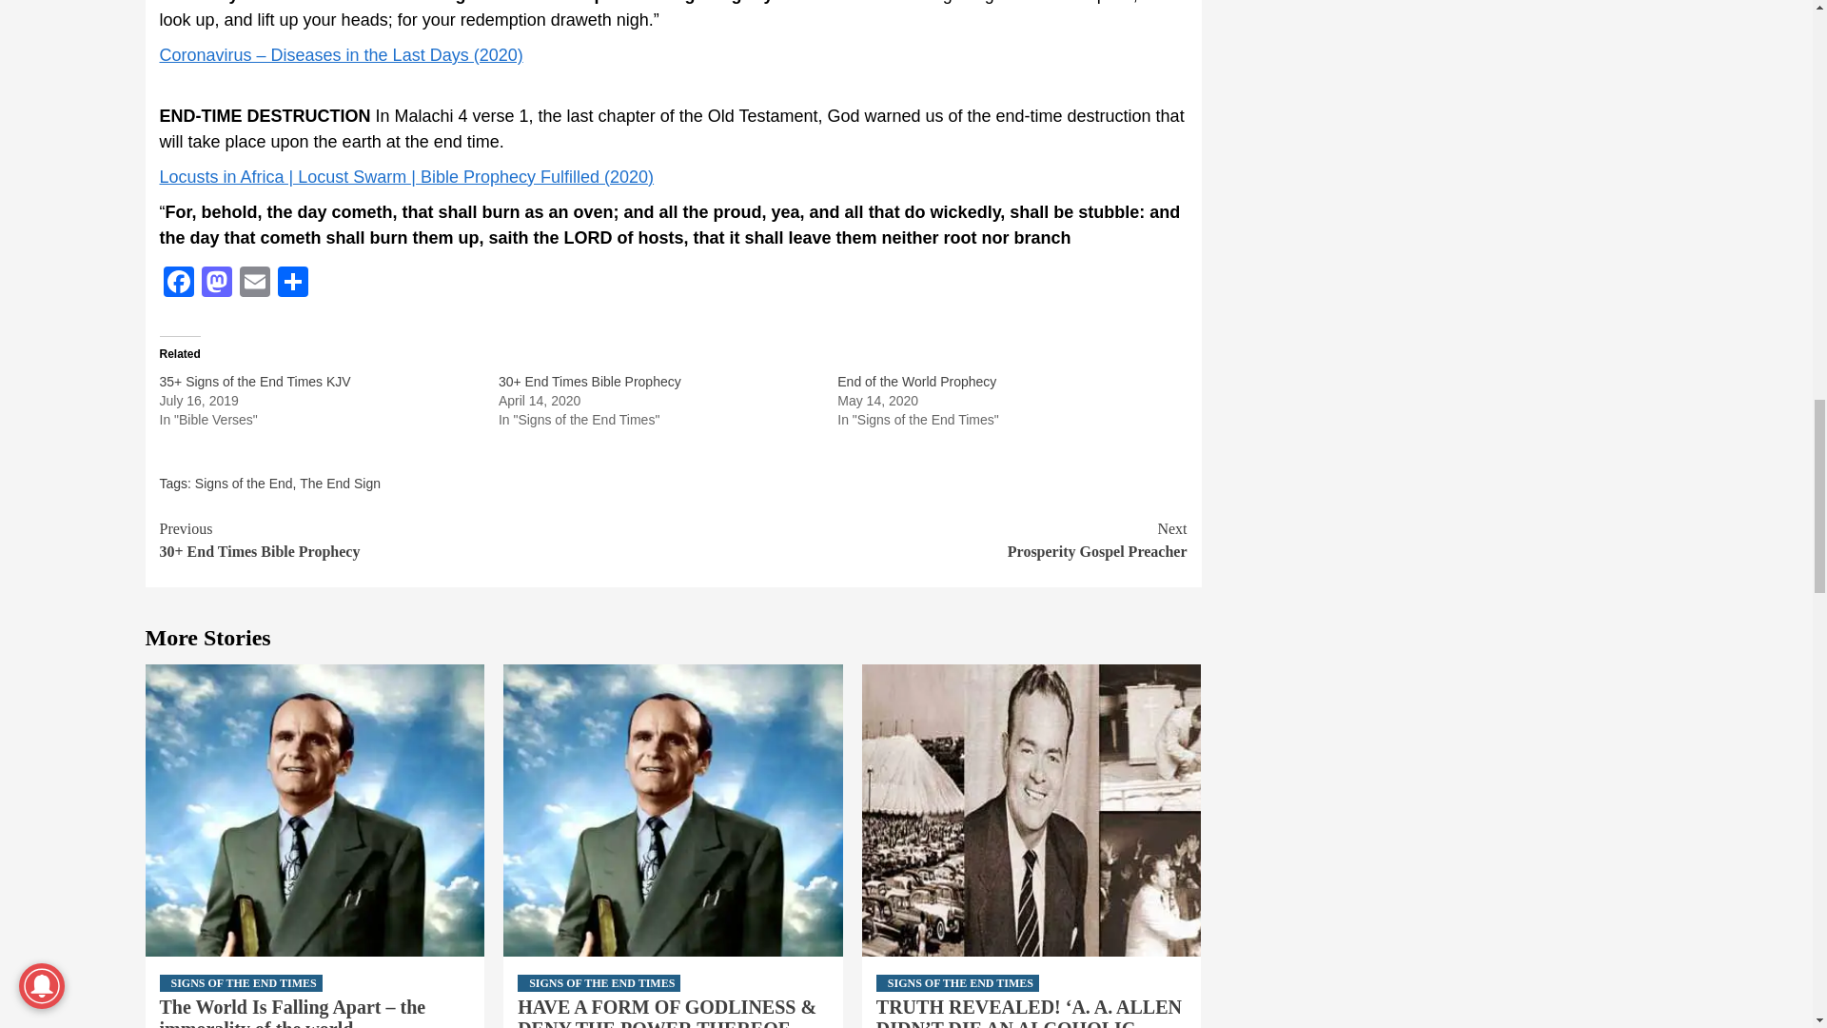 The width and height of the screenshot is (1827, 1028). What do you see at coordinates (931, 541) in the screenshot?
I see `Mastodon` at bounding box center [931, 541].